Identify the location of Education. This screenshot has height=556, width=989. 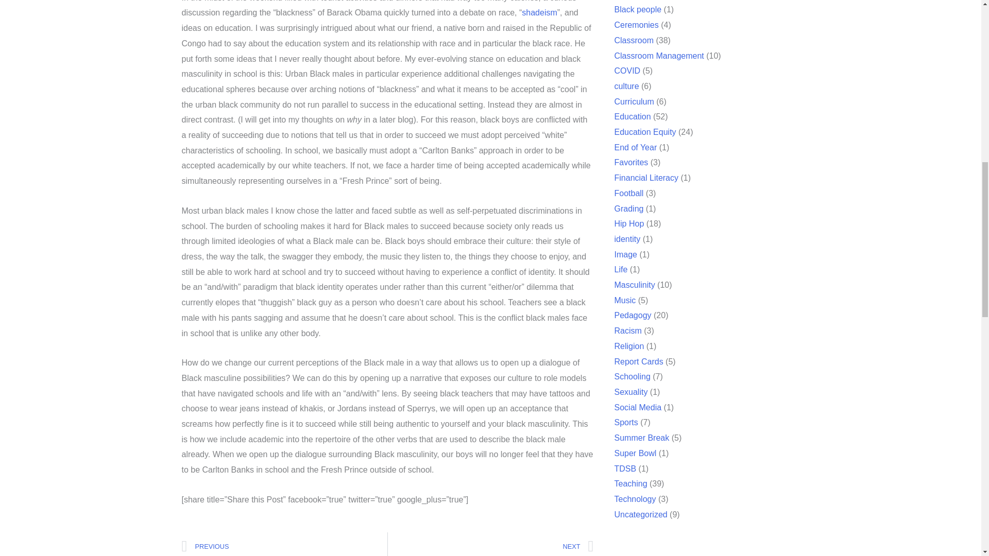
(633, 116).